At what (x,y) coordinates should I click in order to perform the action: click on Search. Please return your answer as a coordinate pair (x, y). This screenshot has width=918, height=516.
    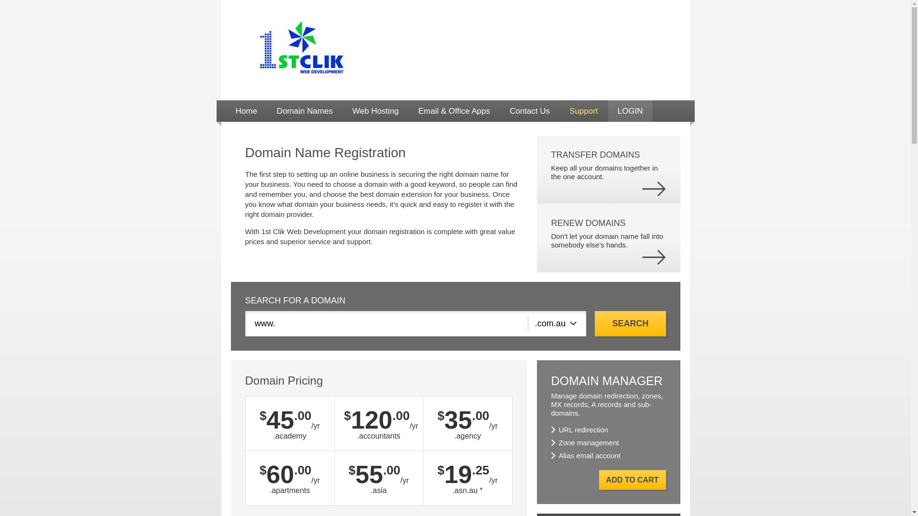
    Looking at the image, I should click on (630, 324).